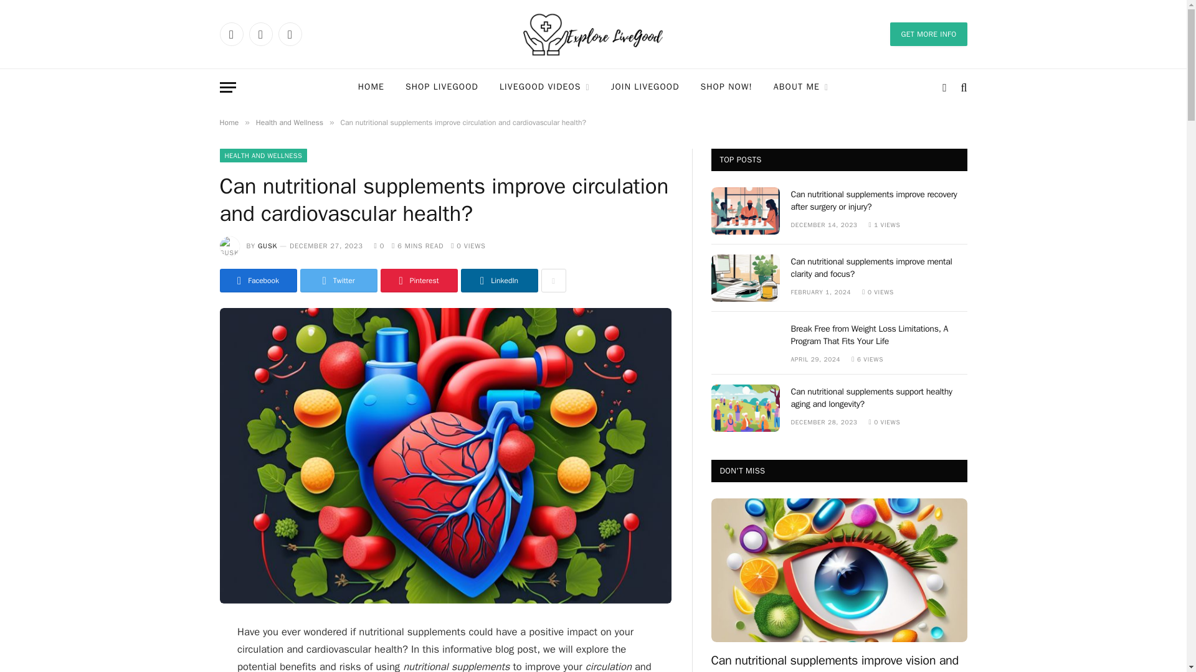 This screenshot has height=672, width=1196. I want to click on 0 Article Views, so click(468, 245).